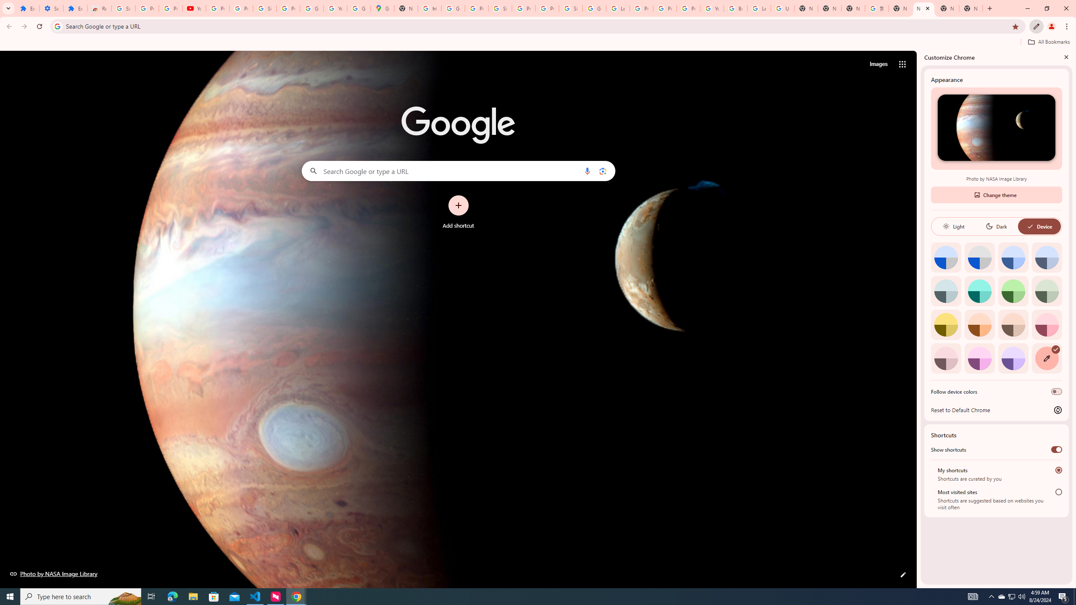 Image resolution: width=1076 pixels, height=605 pixels. I want to click on Sign in - Google Accounts, so click(265, 8).